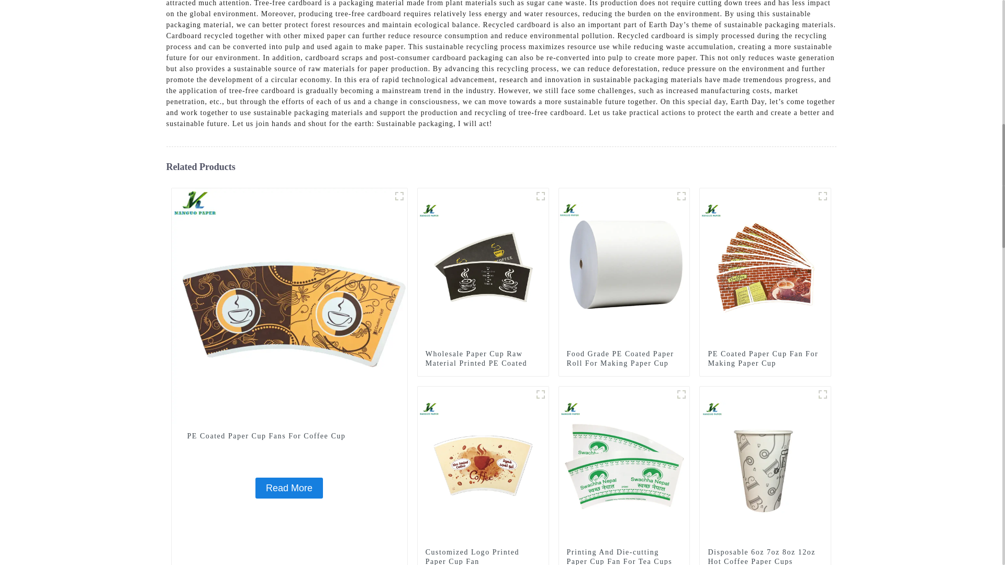 This screenshot has height=565, width=1005. I want to click on 2589, so click(682, 196).